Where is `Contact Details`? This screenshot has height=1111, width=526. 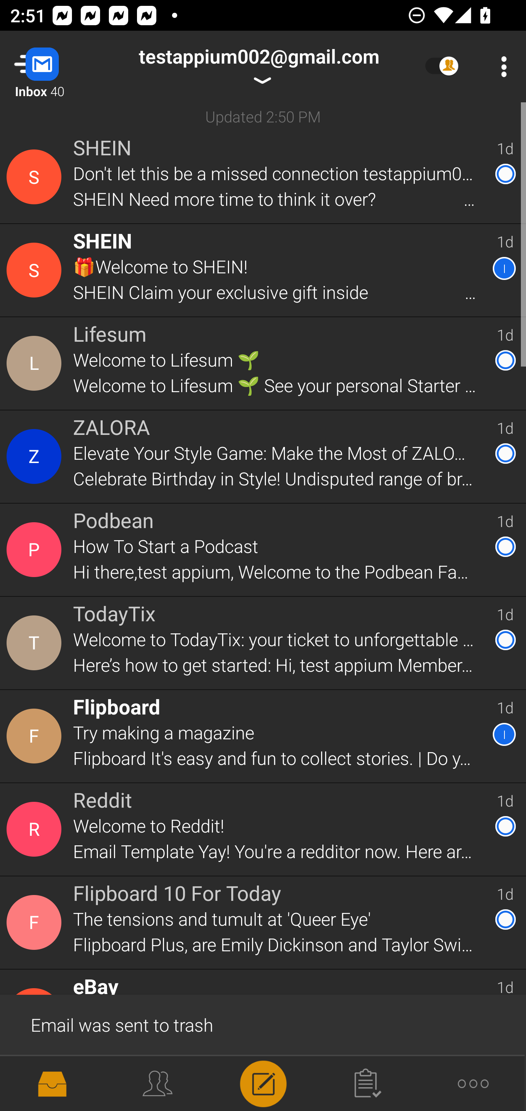
Contact Details is located at coordinates (36, 642).